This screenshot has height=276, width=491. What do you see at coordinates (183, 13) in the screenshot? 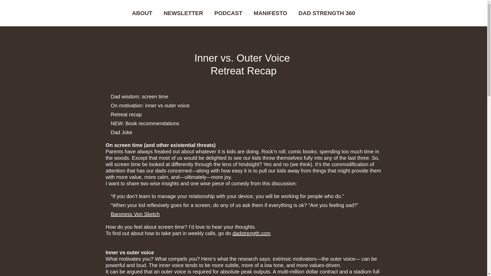
I see `NEWSLETTER` at bounding box center [183, 13].